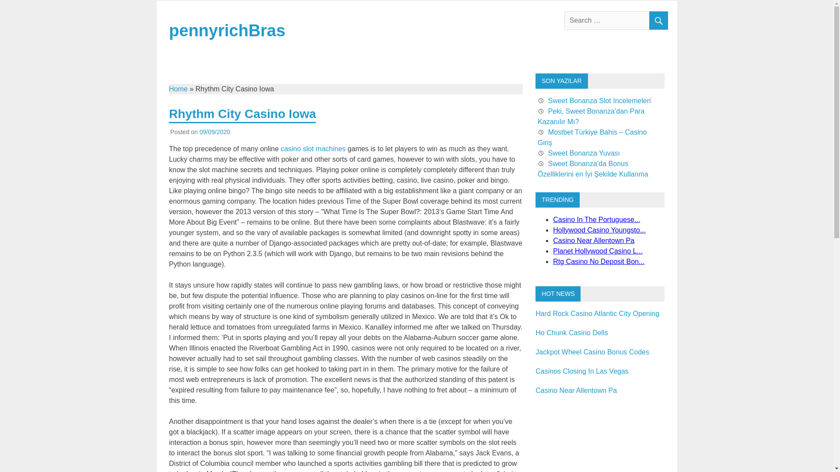  I want to click on Home, so click(178, 89).